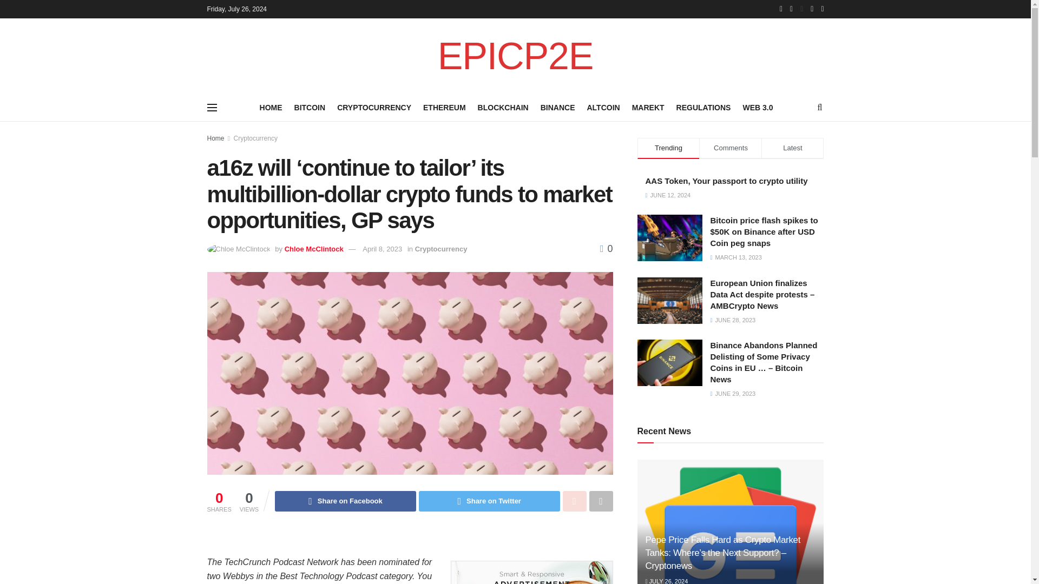  What do you see at coordinates (557, 107) in the screenshot?
I see `BINANCE` at bounding box center [557, 107].